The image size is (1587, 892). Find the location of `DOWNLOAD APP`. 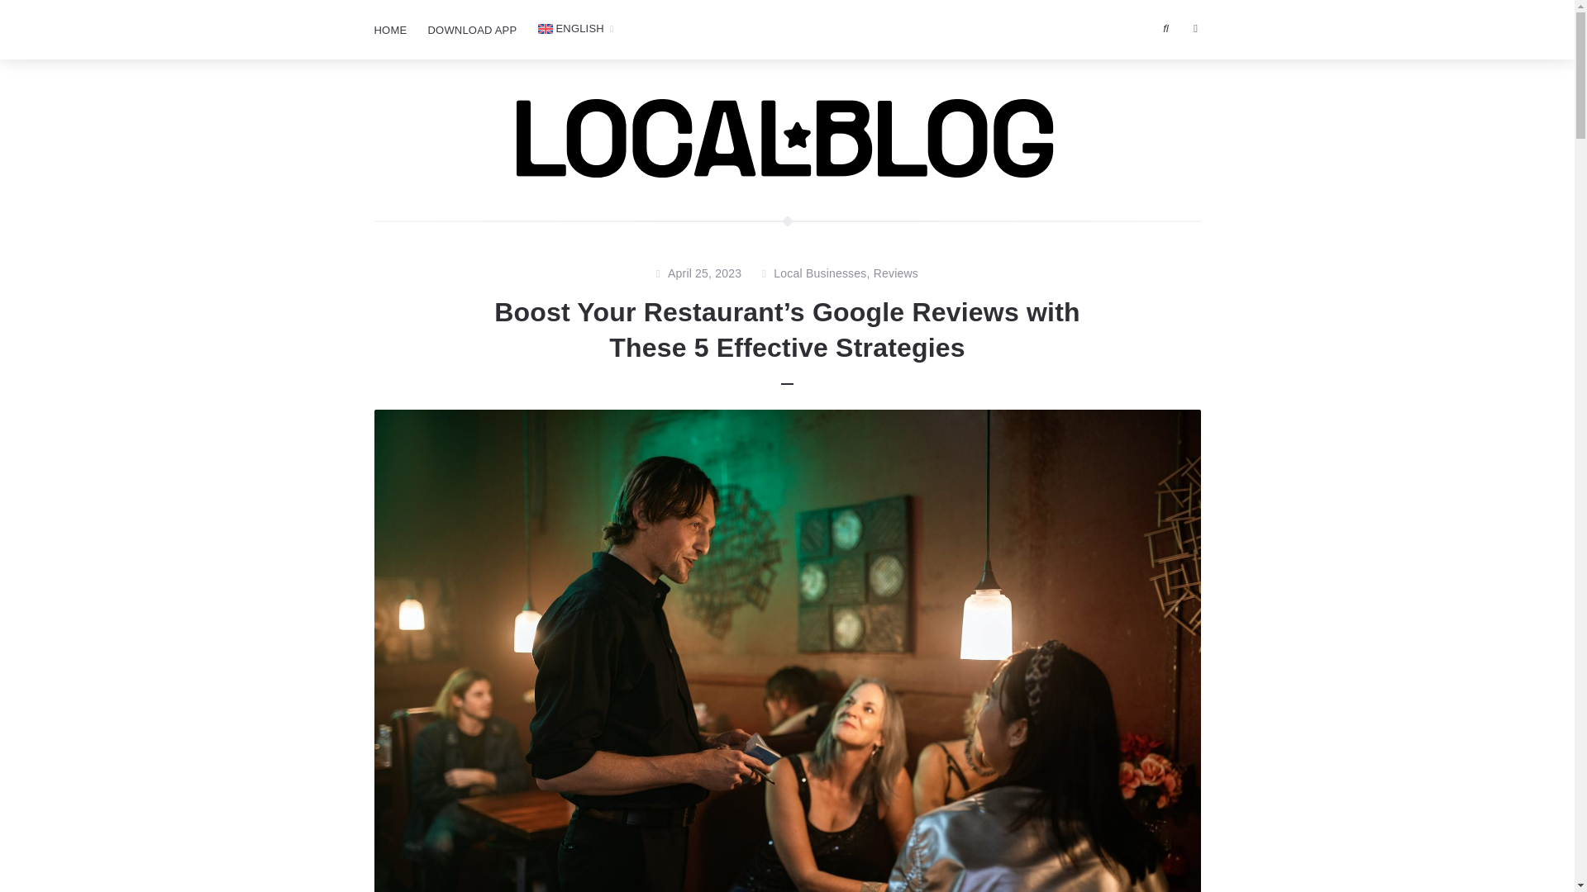

DOWNLOAD APP is located at coordinates (471, 31).